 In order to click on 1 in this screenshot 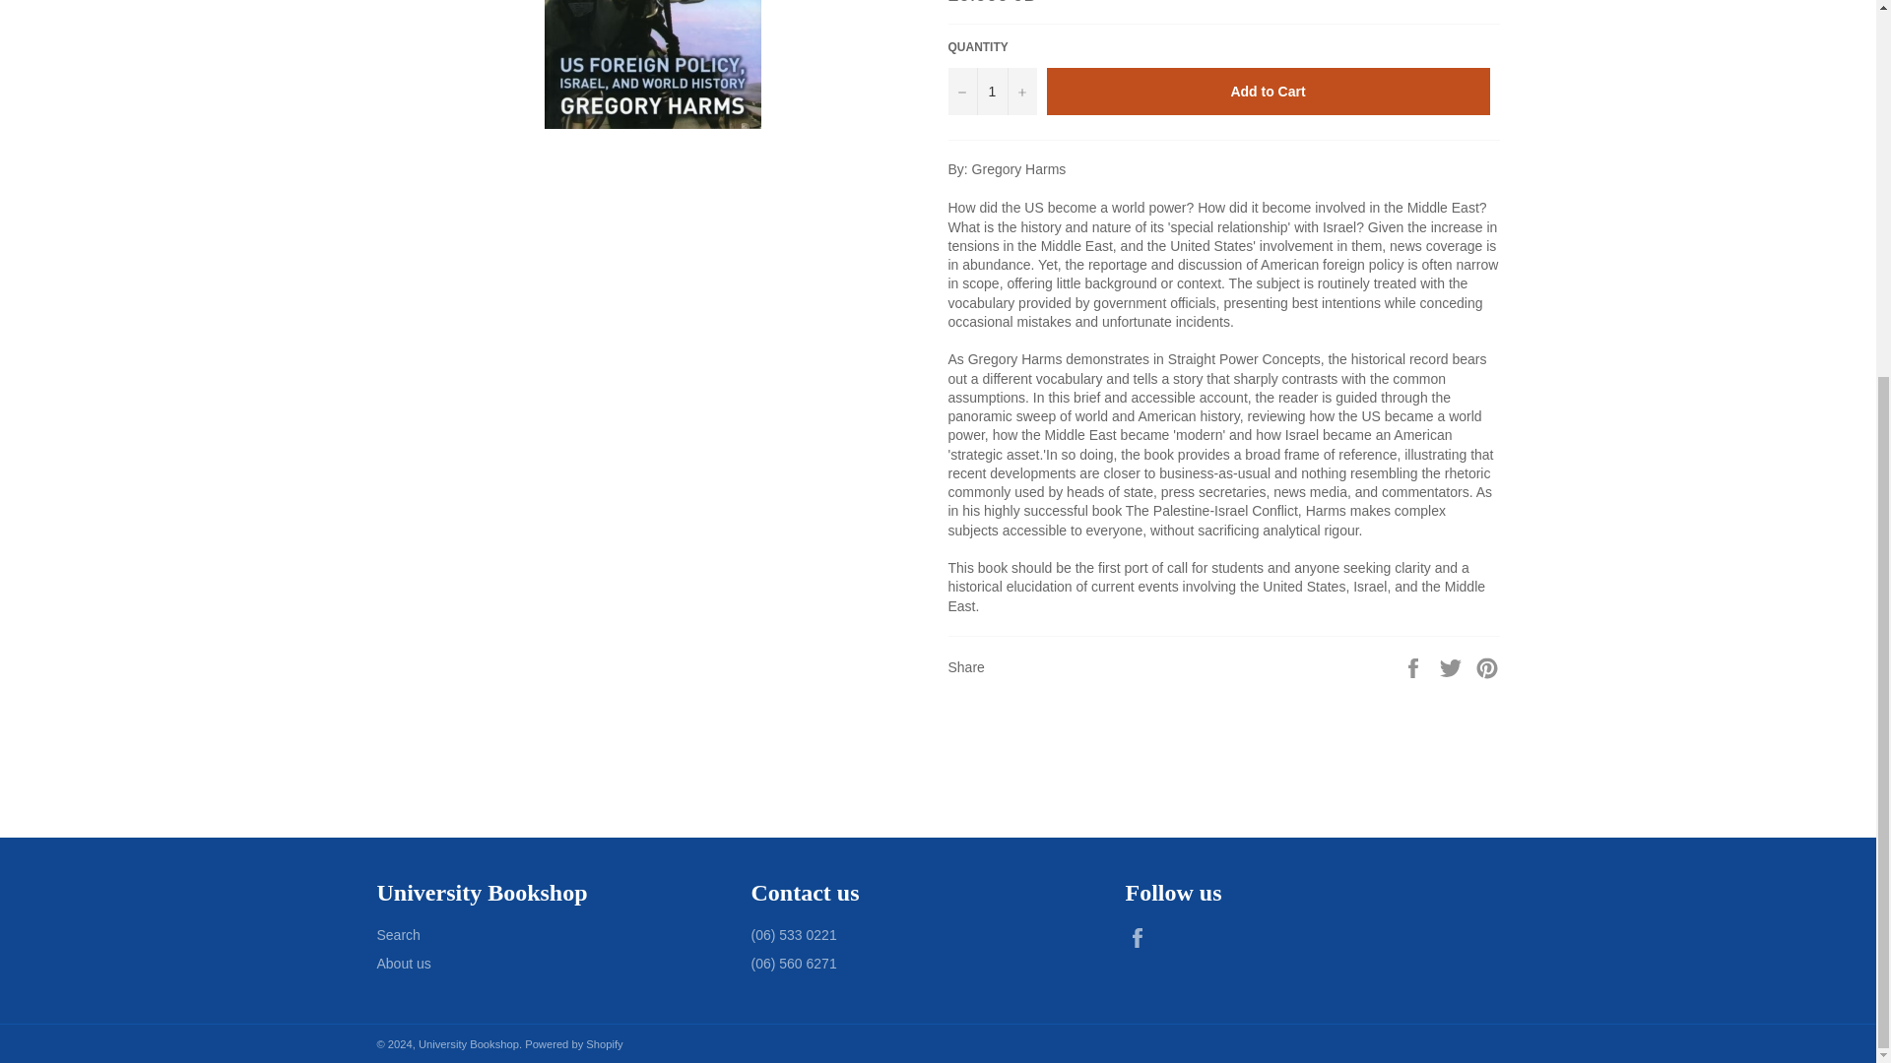, I will do `click(991, 91)`.